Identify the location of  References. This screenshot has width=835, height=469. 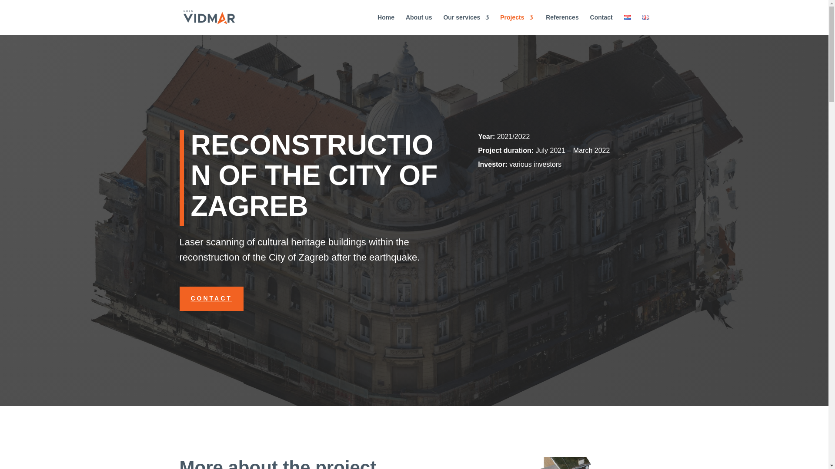
(561, 24).